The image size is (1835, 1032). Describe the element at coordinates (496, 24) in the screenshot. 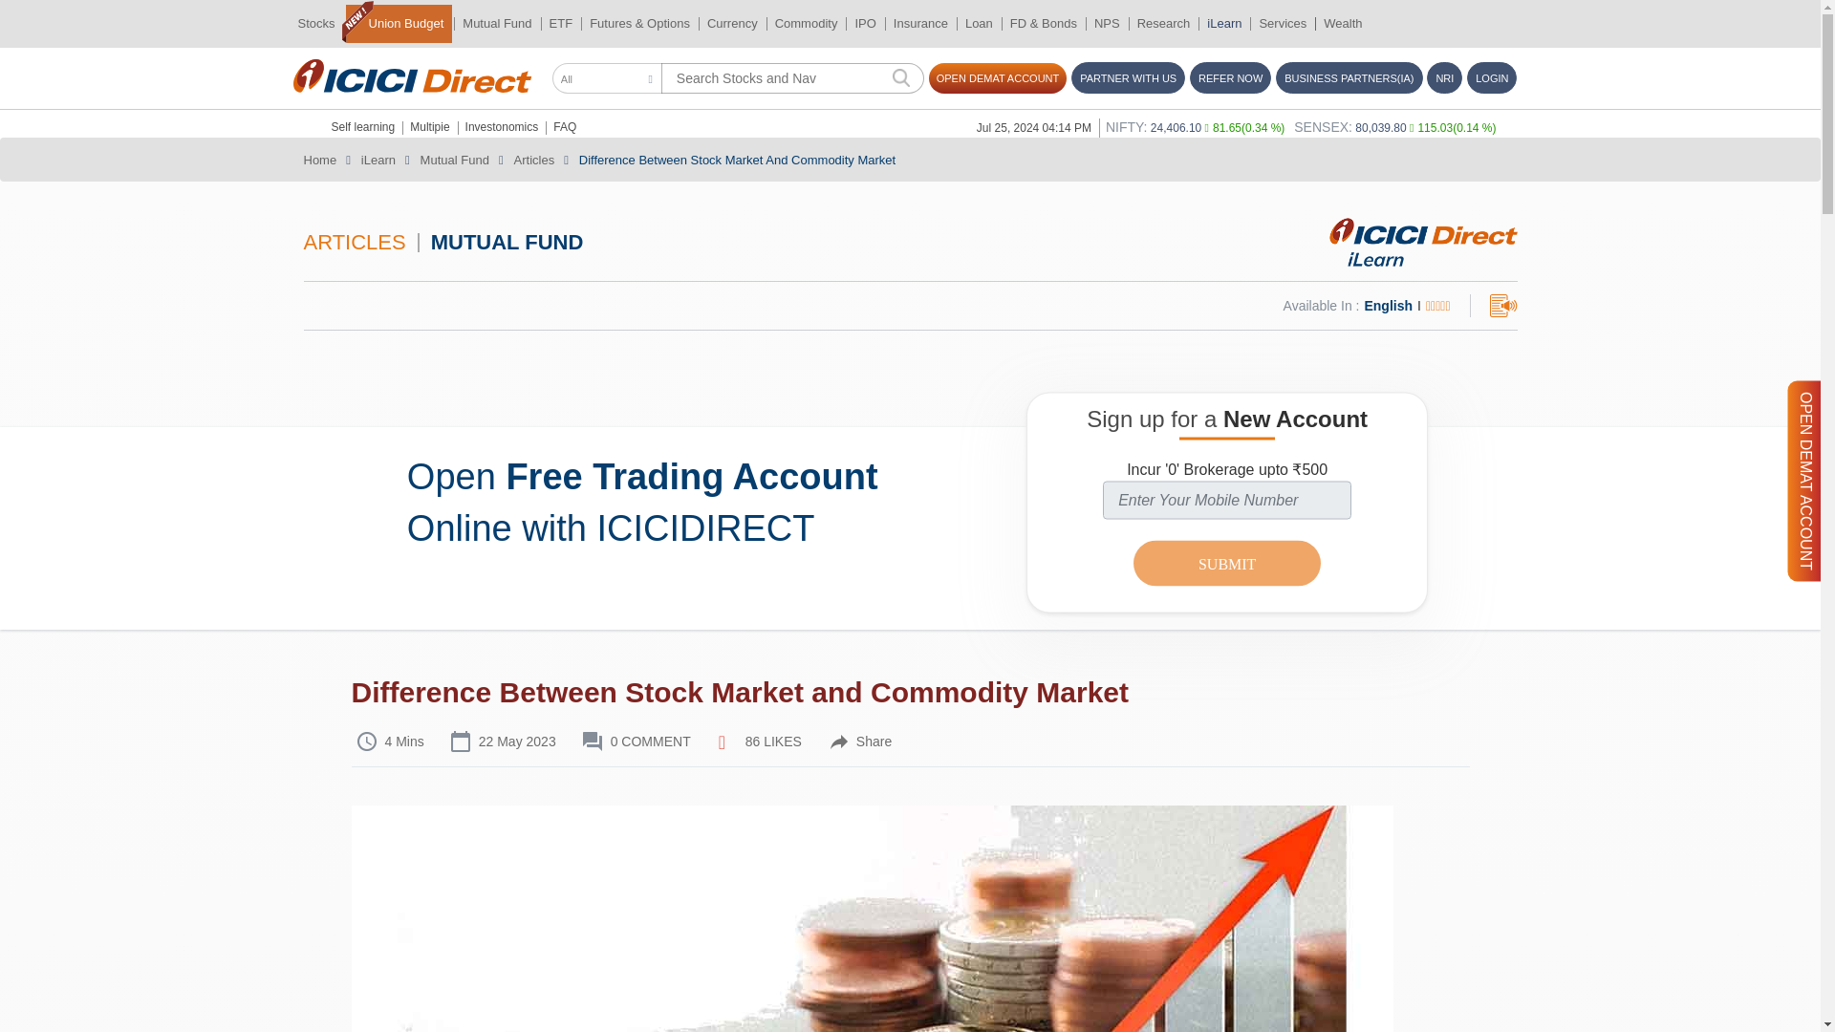

I see `Mutual Fund` at that location.